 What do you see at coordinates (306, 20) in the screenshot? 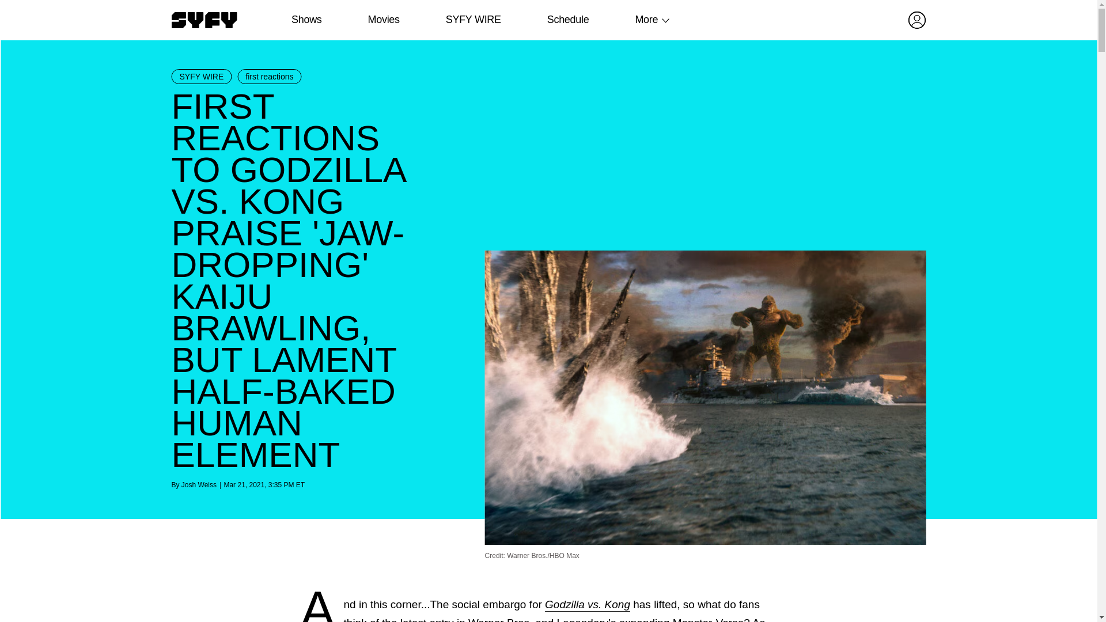
I see `Shows` at bounding box center [306, 20].